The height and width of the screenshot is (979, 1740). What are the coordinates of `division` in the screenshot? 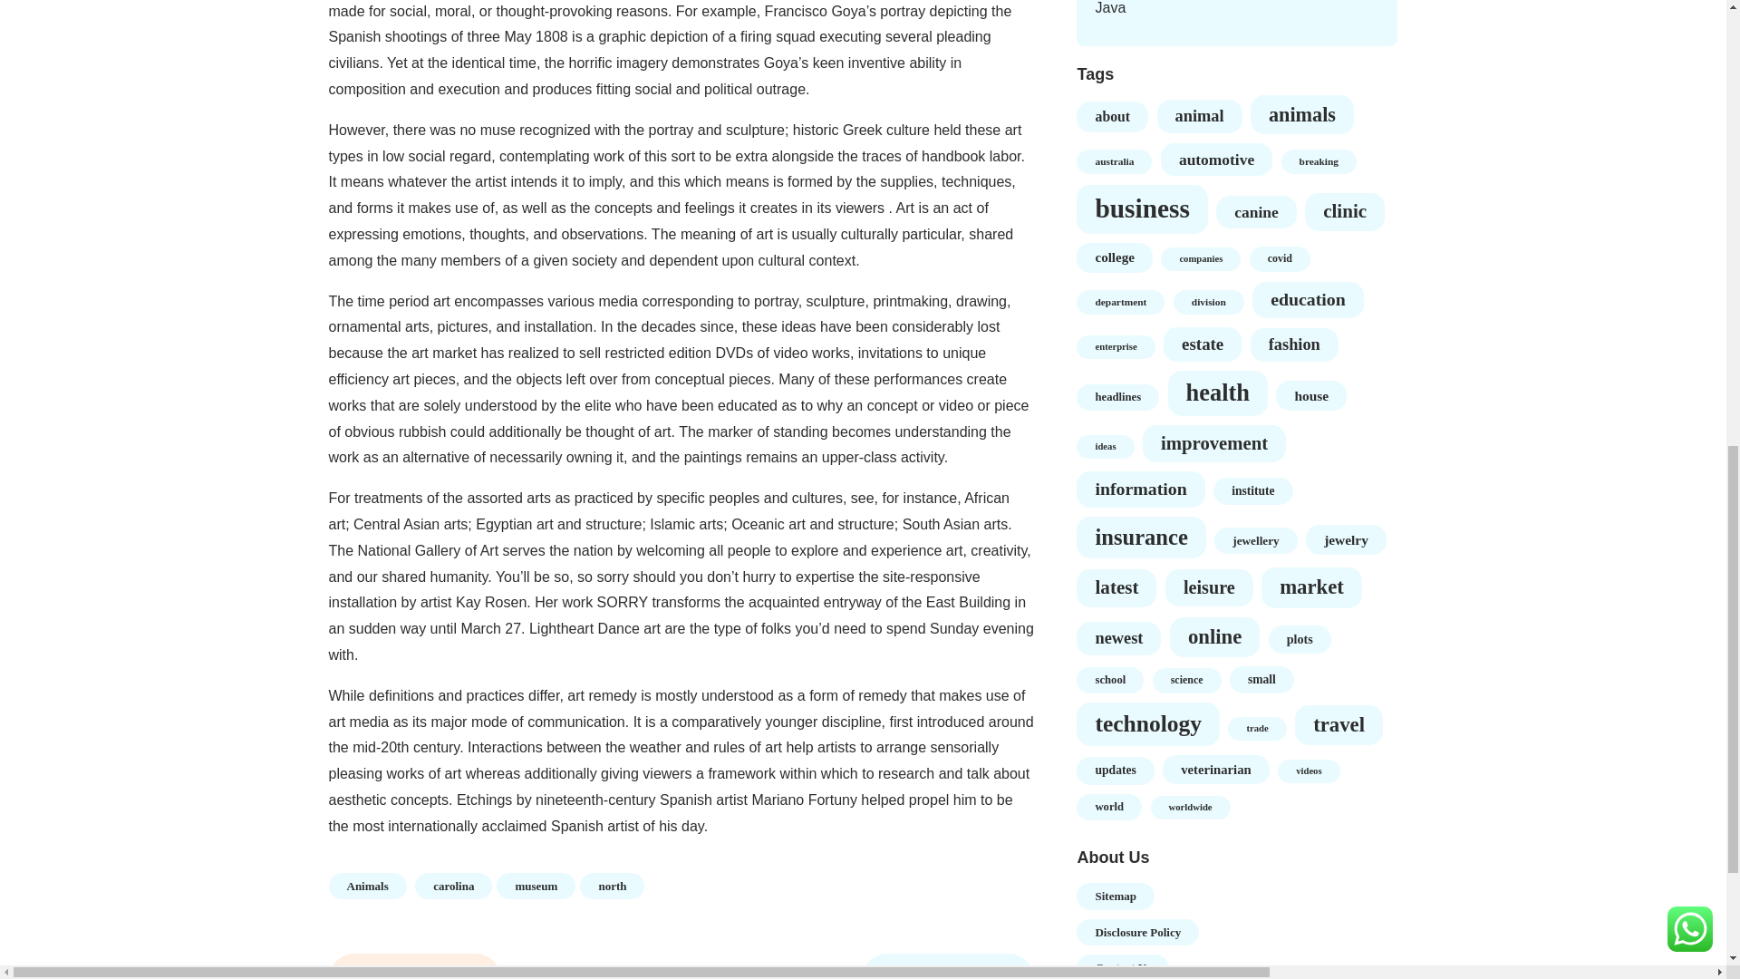 It's located at (1208, 301).